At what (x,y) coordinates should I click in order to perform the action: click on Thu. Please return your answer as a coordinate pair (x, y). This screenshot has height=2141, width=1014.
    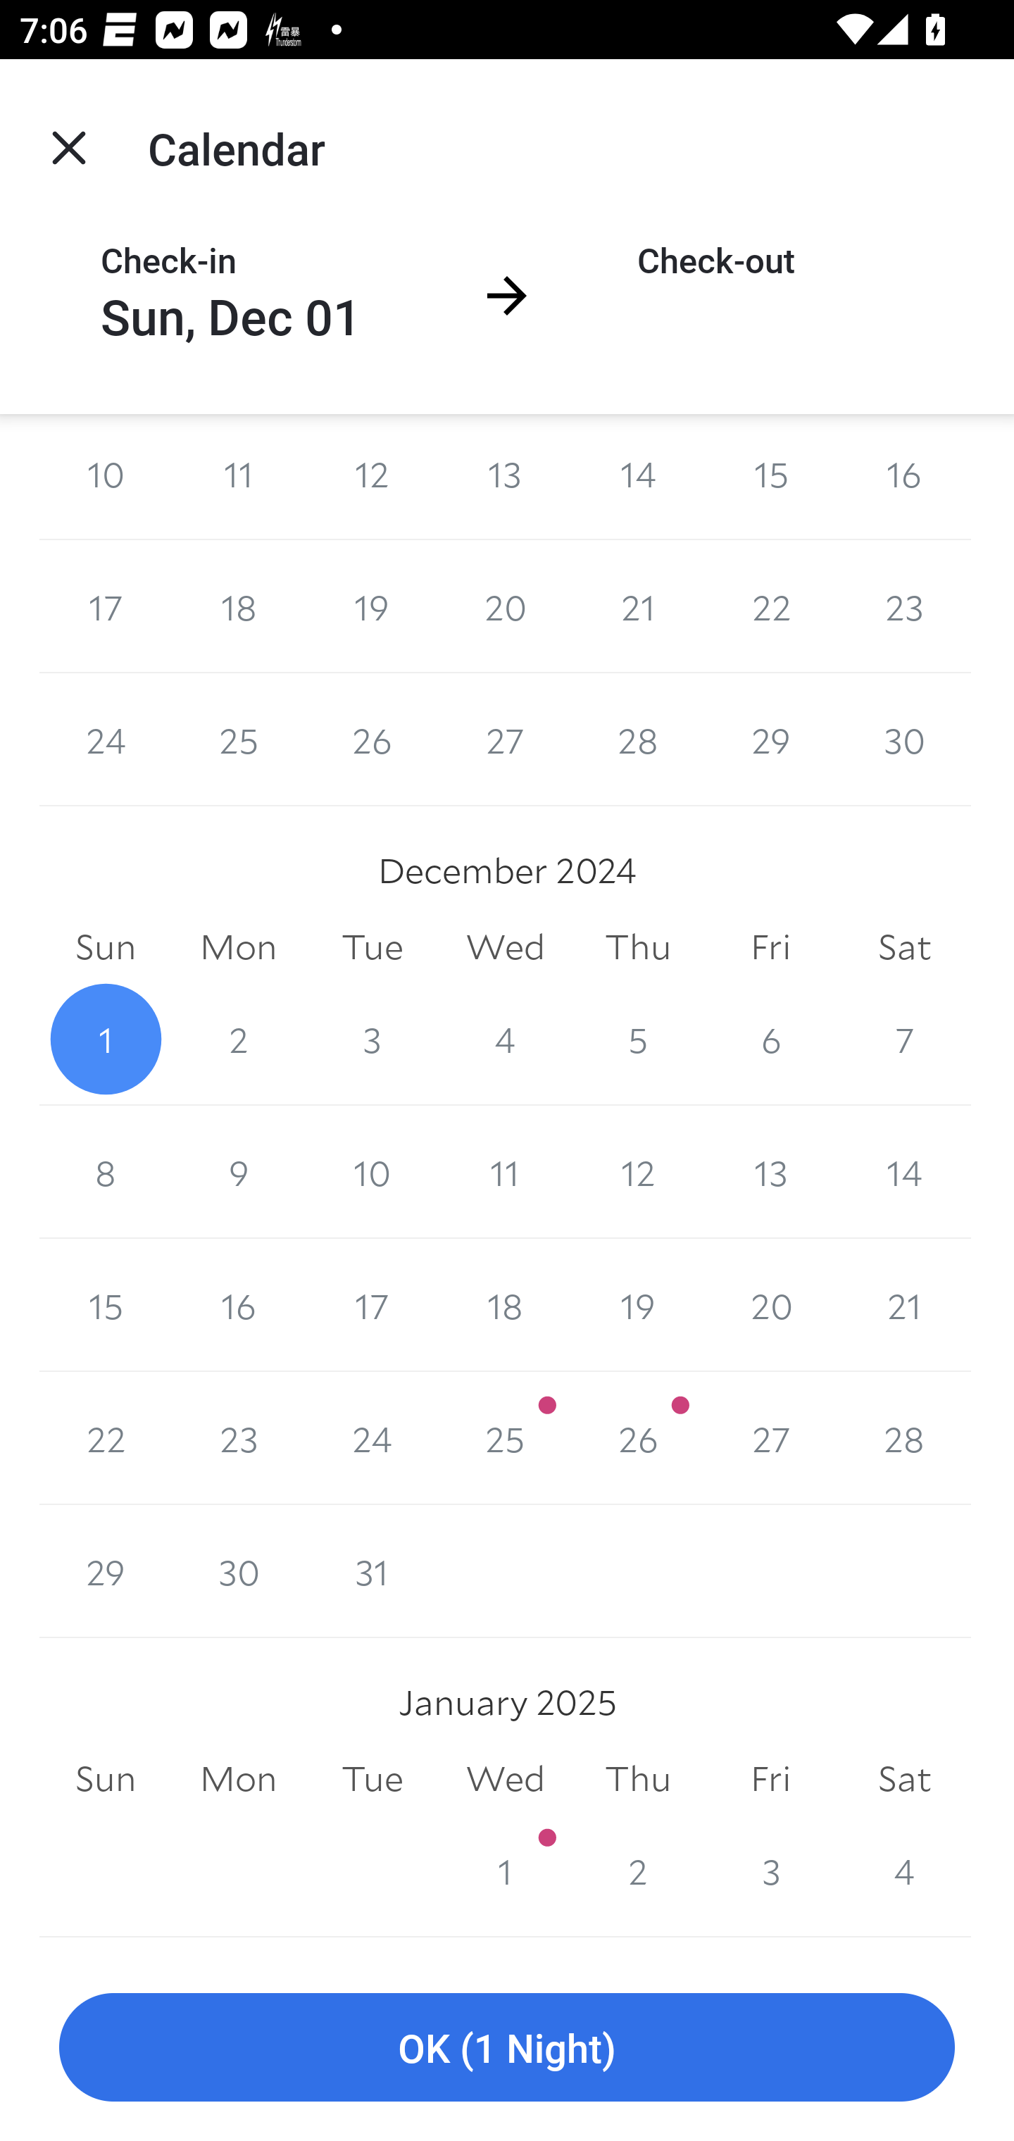
    Looking at the image, I should click on (638, 947).